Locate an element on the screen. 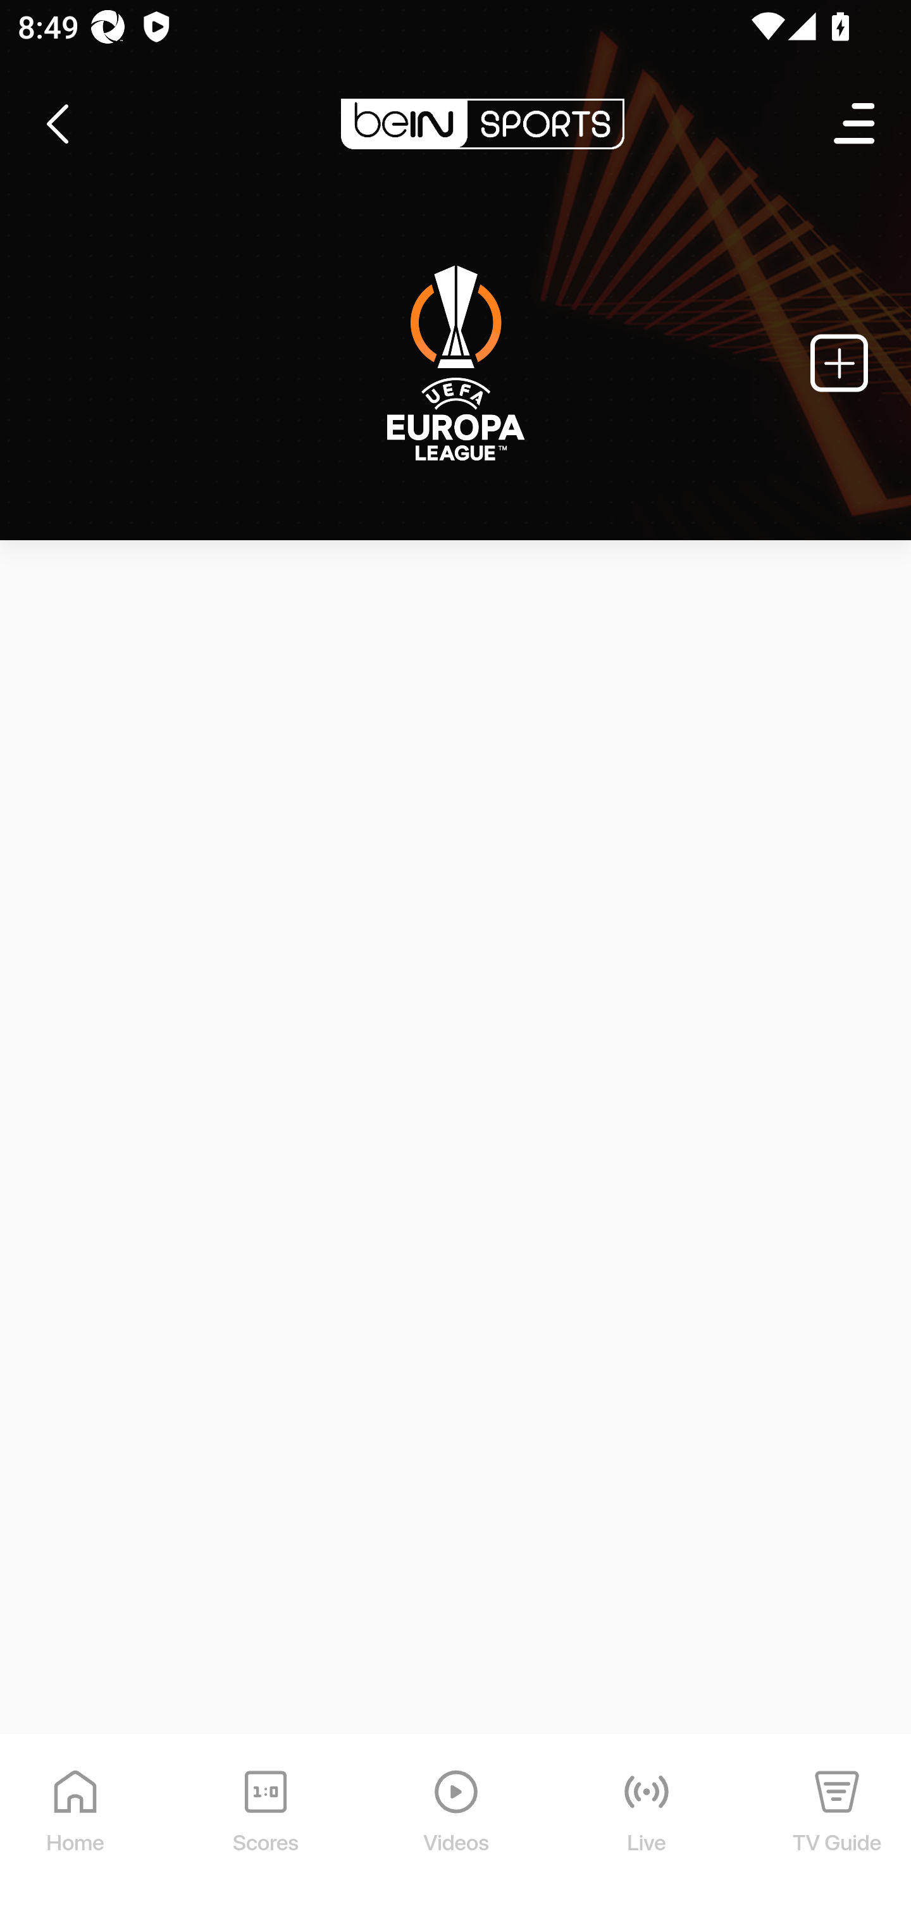 The width and height of the screenshot is (911, 1923). Open Menu Icon is located at coordinates (855, 124).